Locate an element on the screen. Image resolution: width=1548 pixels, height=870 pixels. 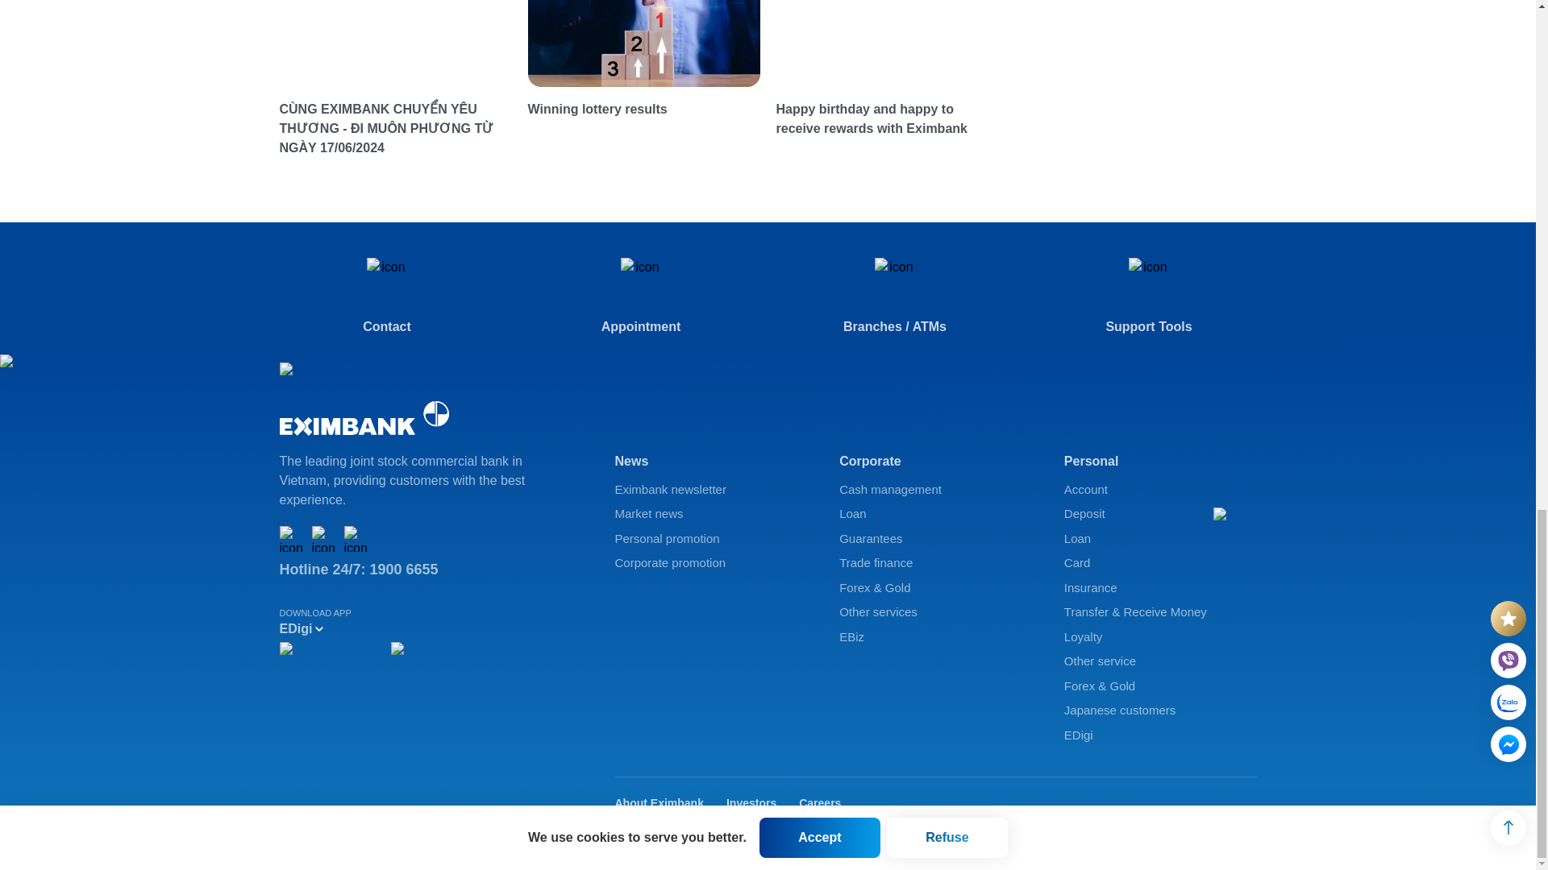
Cash management is located at coordinates (935, 490).